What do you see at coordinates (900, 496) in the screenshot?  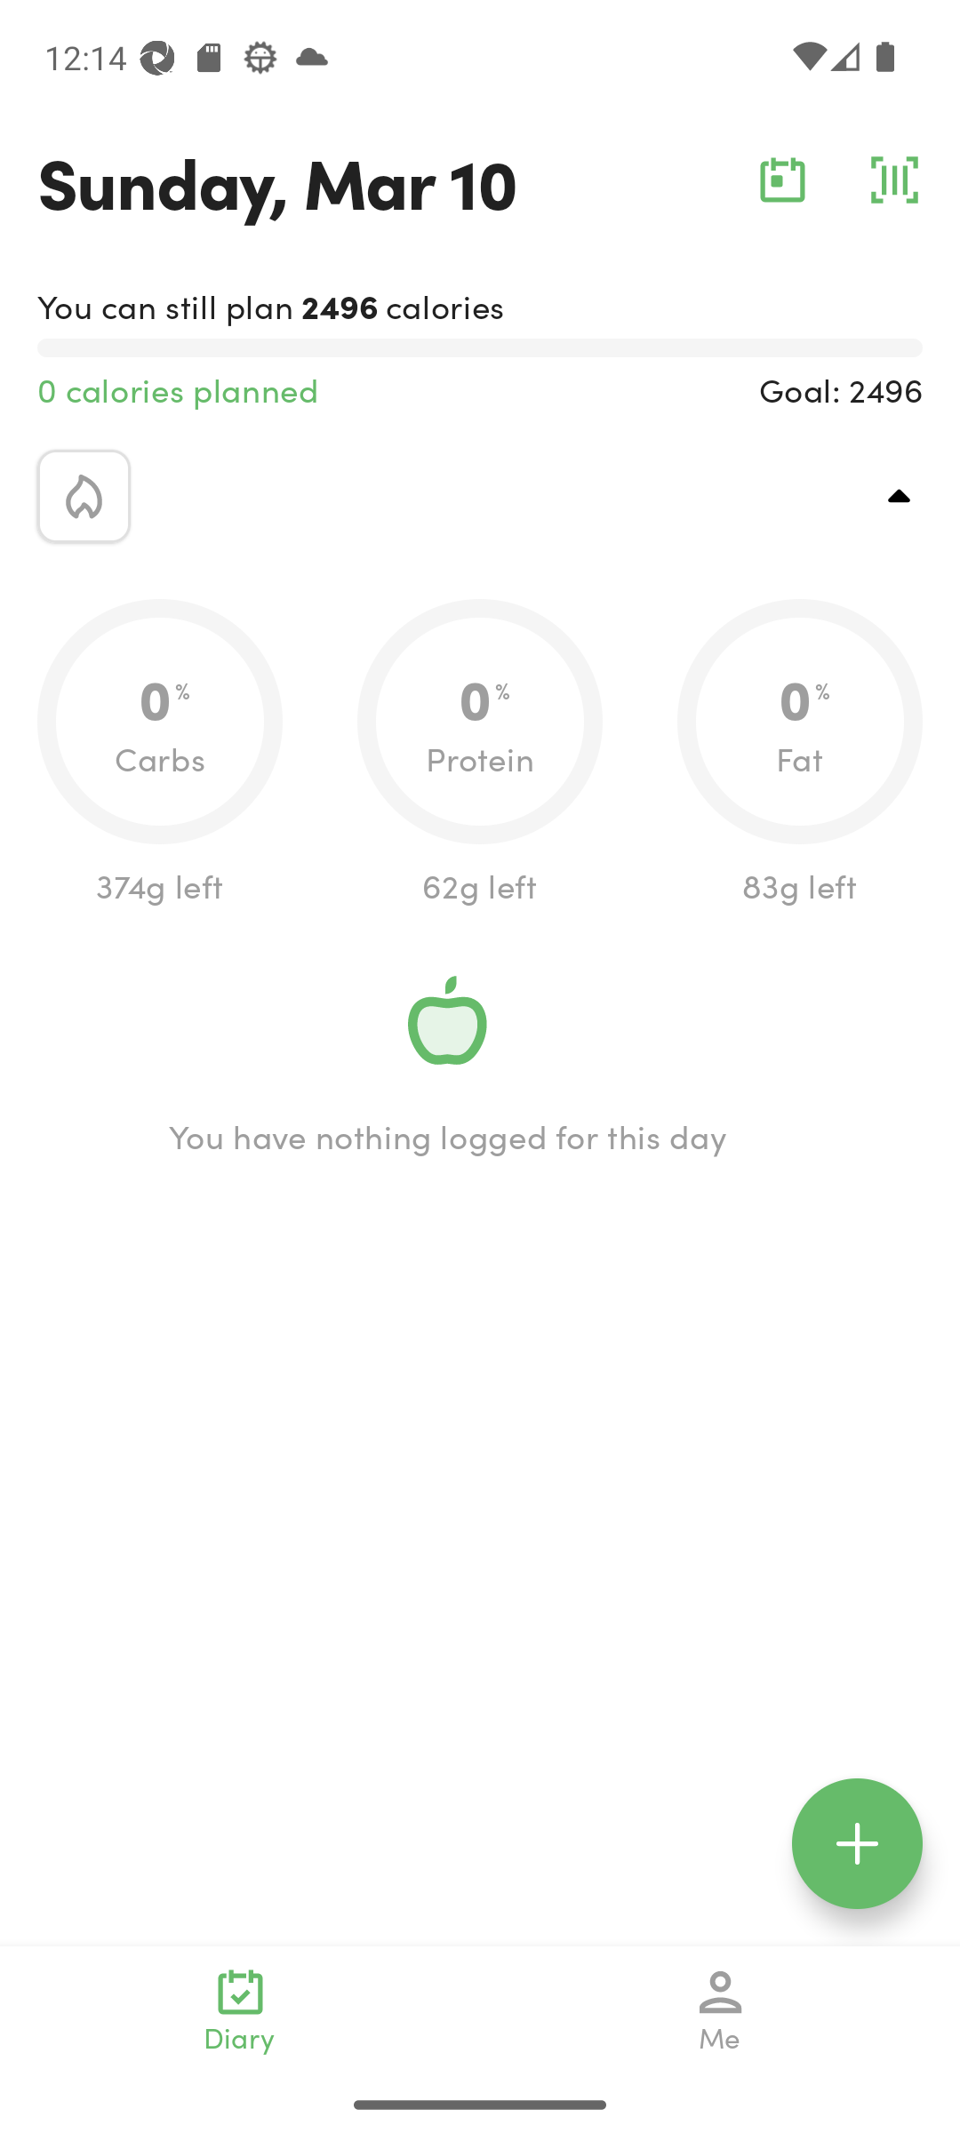 I see `top_right_action` at bounding box center [900, 496].